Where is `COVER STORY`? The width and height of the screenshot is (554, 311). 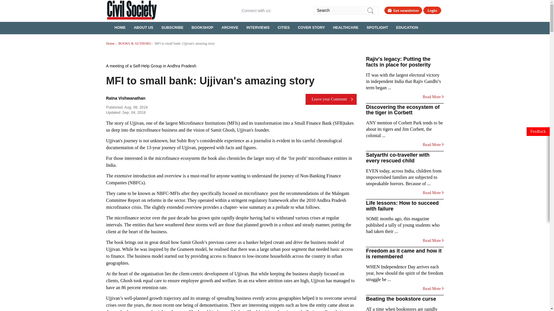
COVER STORY is located at coordinates (311, 27).